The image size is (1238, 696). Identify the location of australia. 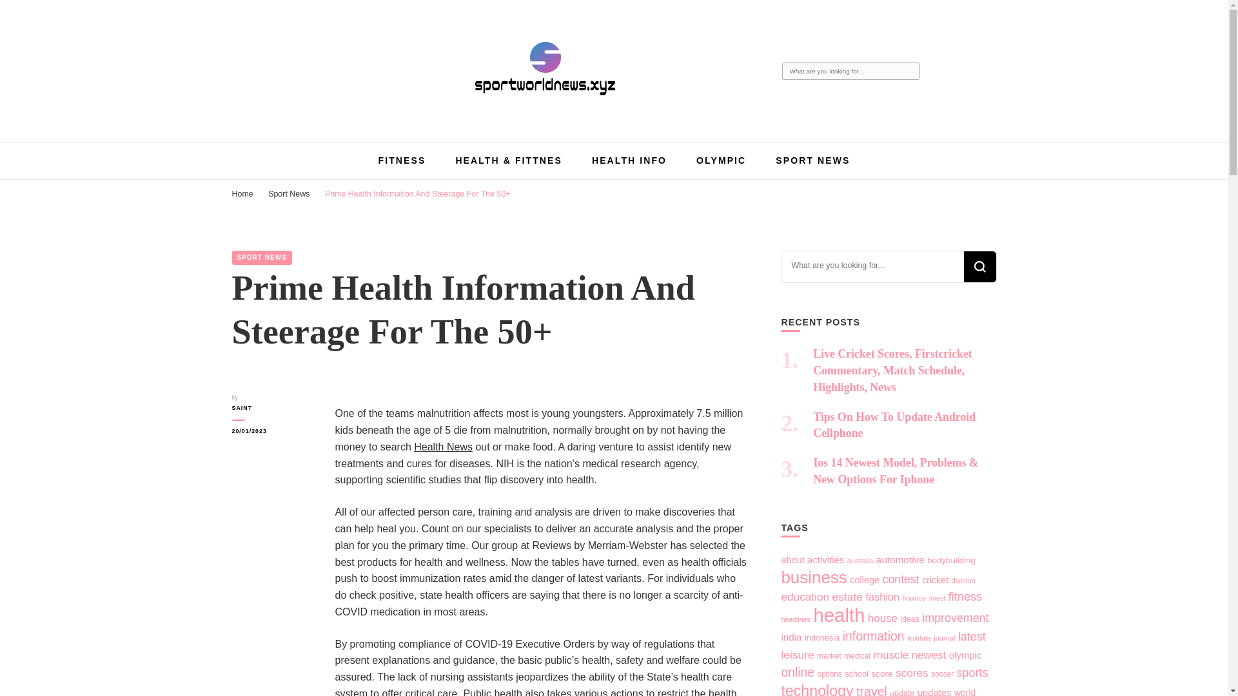
(860, 561).